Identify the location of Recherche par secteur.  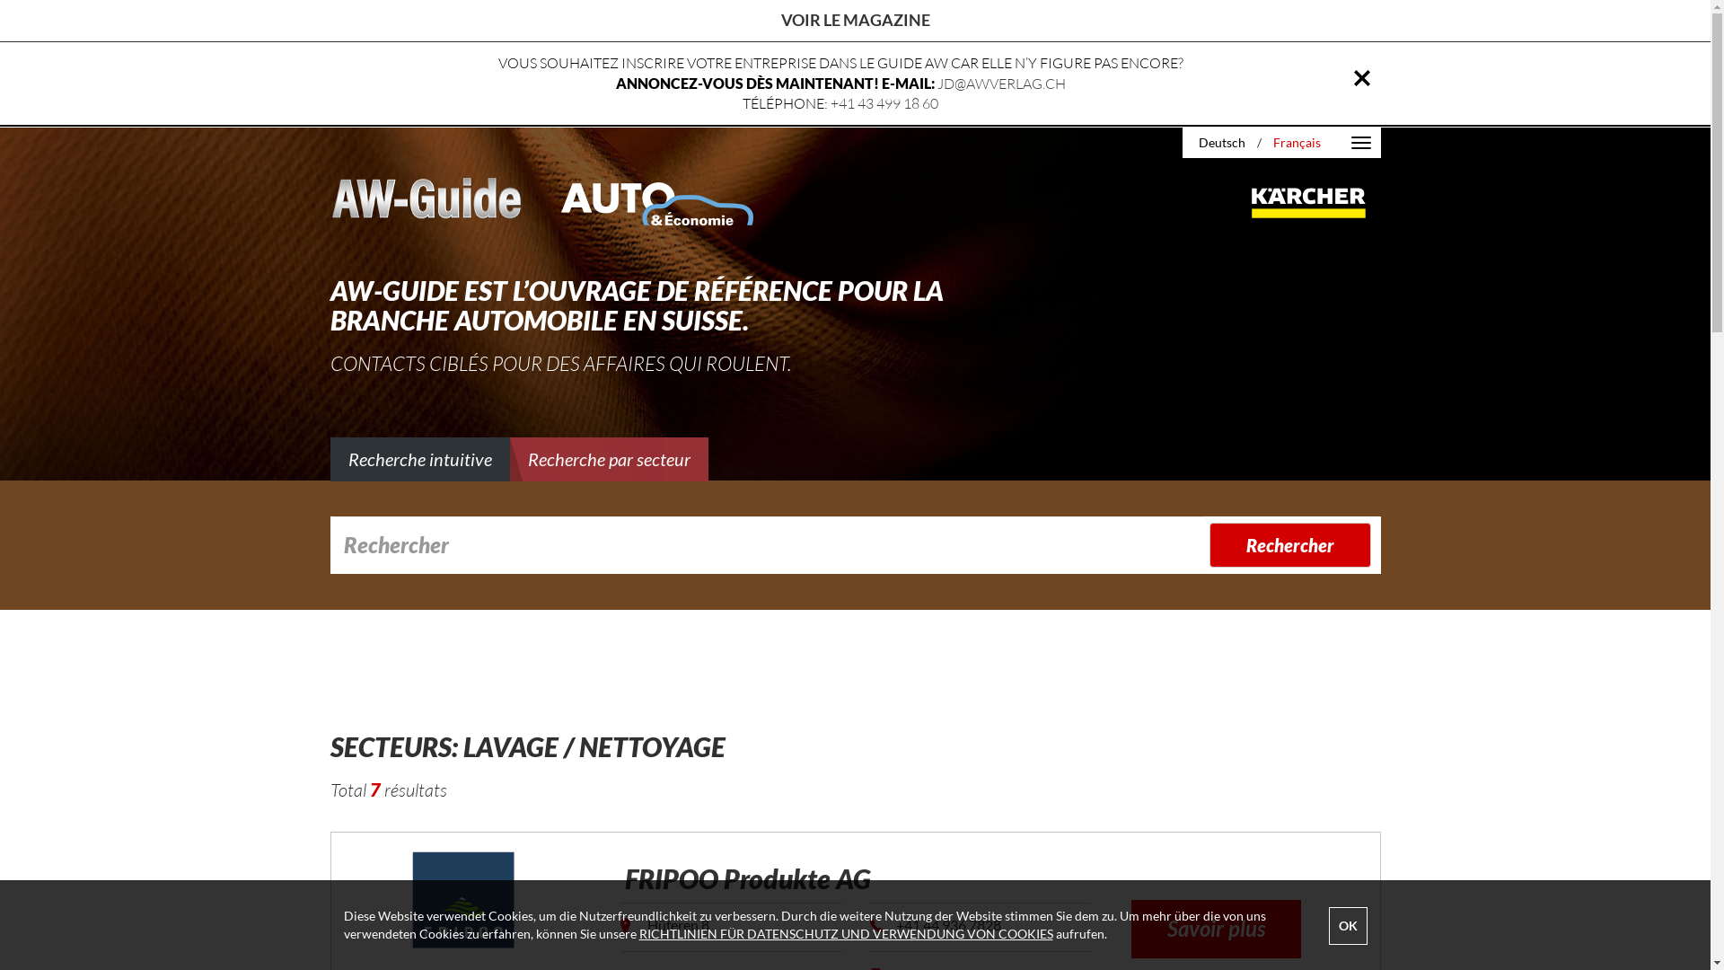
(609, 460).